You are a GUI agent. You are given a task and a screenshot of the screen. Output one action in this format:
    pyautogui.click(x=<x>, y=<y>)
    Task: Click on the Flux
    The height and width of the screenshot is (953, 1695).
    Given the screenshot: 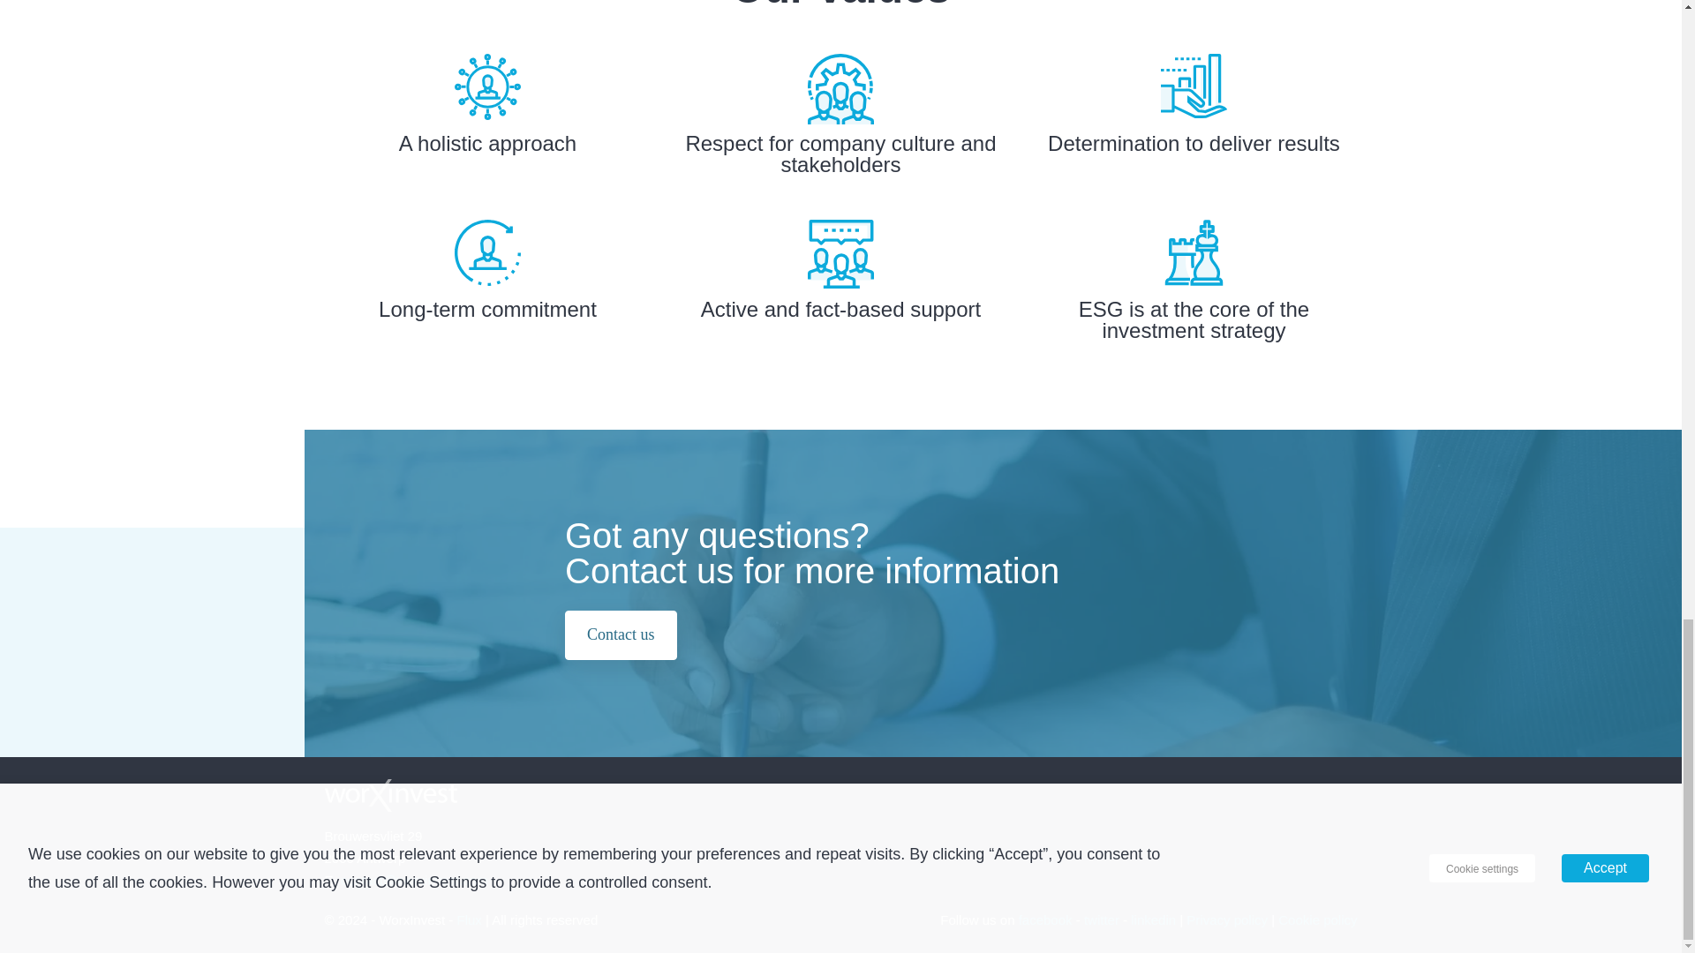 What is the action you would take?
    pyautogui.click(x=470, y=919)
    